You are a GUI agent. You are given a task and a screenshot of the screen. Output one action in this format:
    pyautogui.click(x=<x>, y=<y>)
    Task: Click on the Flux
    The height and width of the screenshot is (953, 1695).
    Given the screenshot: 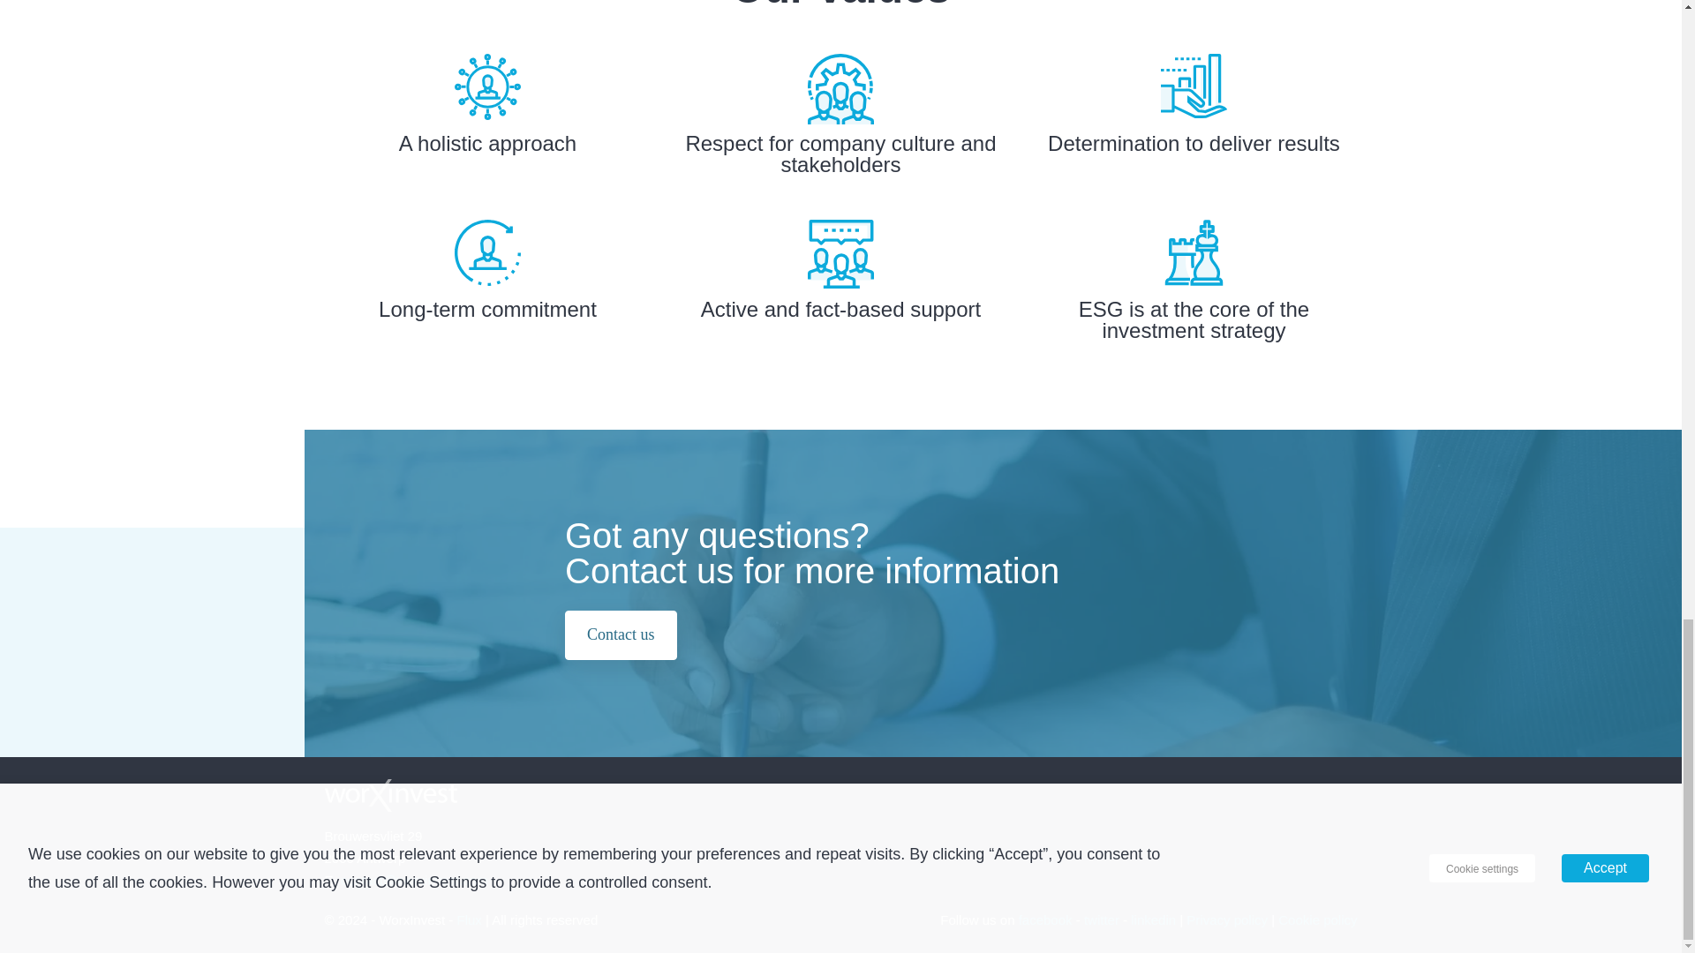 What is the action you would take?
    pyautogui.click(x=470, y=919)
    